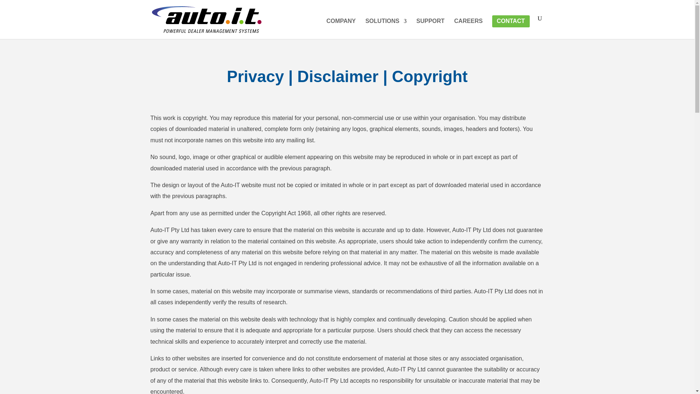  I want to click on SUPPORT, so click(430, 28).